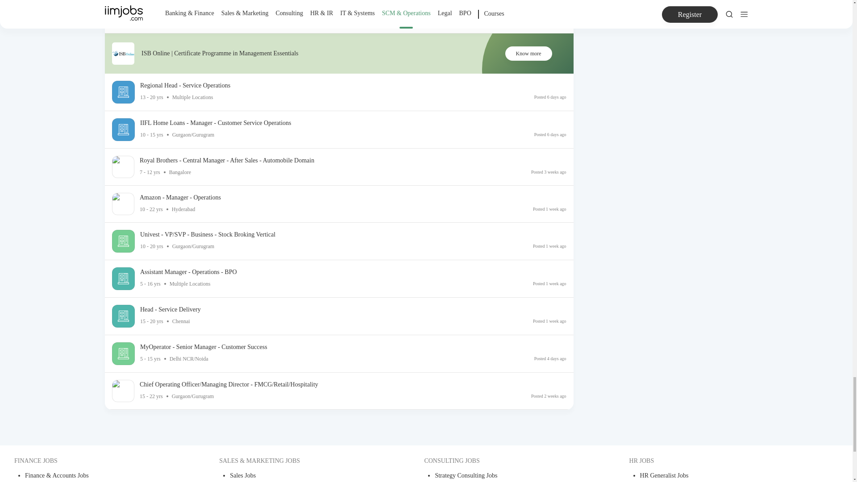  I want to click on Sales Jobs, so click(307, 477).